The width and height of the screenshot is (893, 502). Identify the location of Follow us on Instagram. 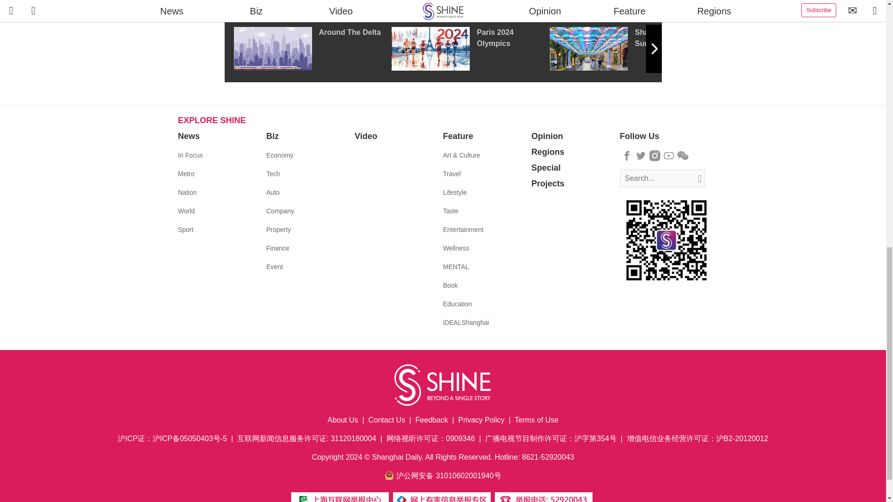
(655, 155).